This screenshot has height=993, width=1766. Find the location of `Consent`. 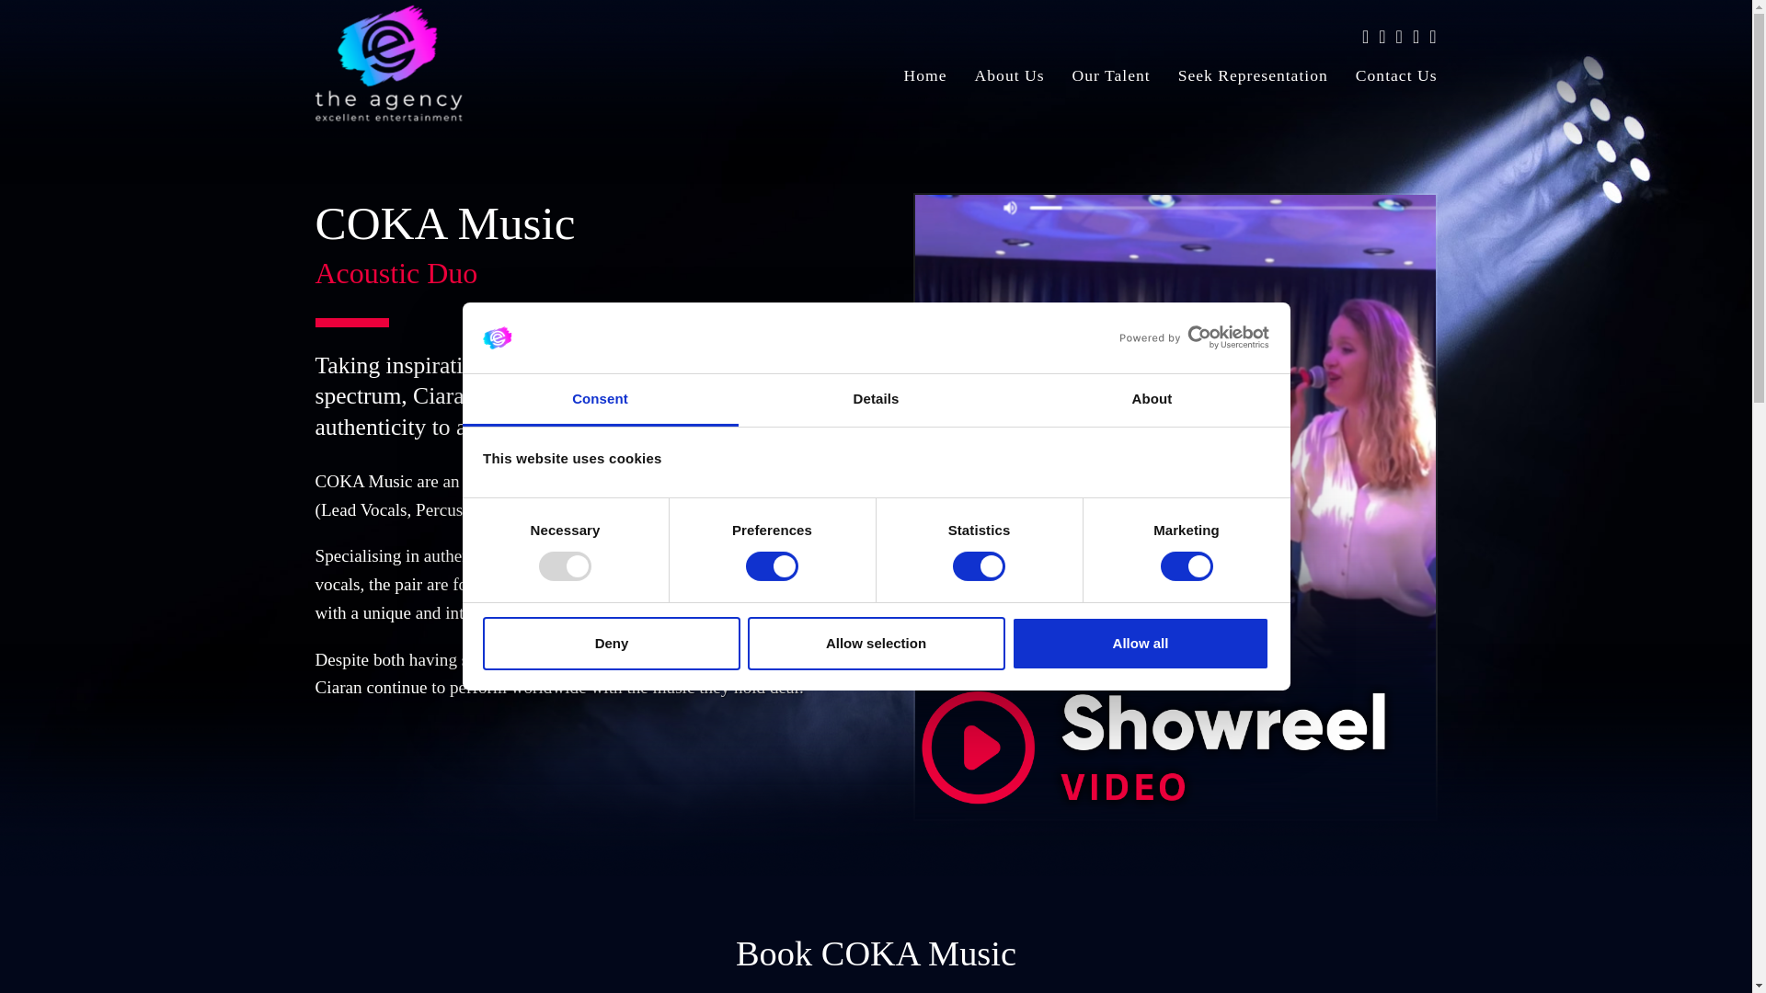

Consent is located at coordinates (600, 401).